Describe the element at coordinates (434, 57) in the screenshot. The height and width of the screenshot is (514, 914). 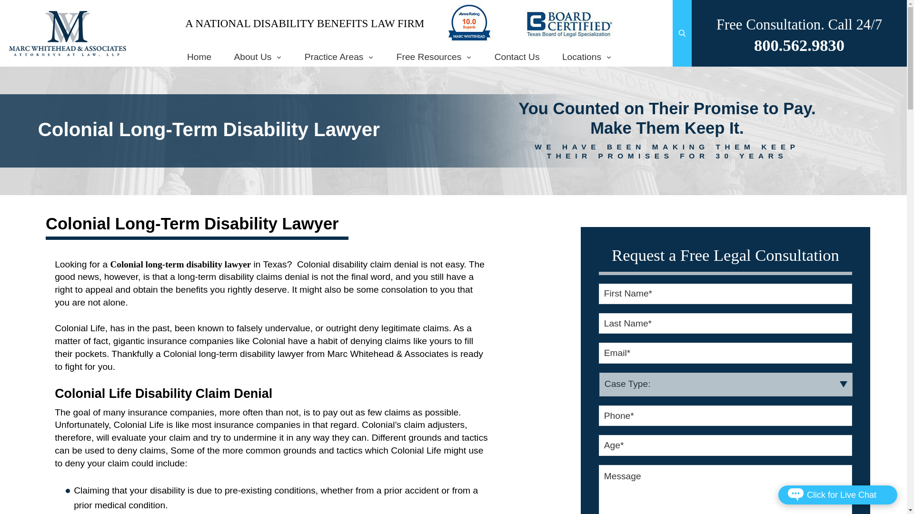
I see `Free Resources` at that location.